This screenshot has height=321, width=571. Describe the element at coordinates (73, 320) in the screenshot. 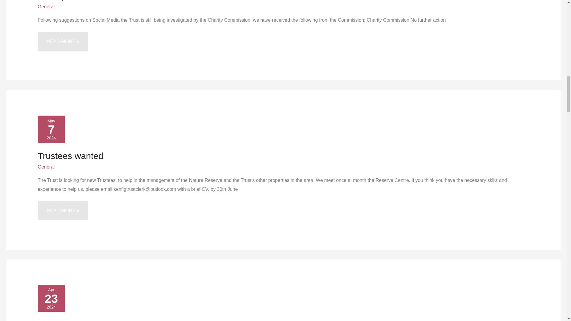

I see `Trust Grants 2024` at that location.